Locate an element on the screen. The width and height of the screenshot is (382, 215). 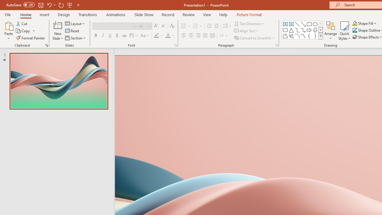
Section is located at coordinates (76, 38).